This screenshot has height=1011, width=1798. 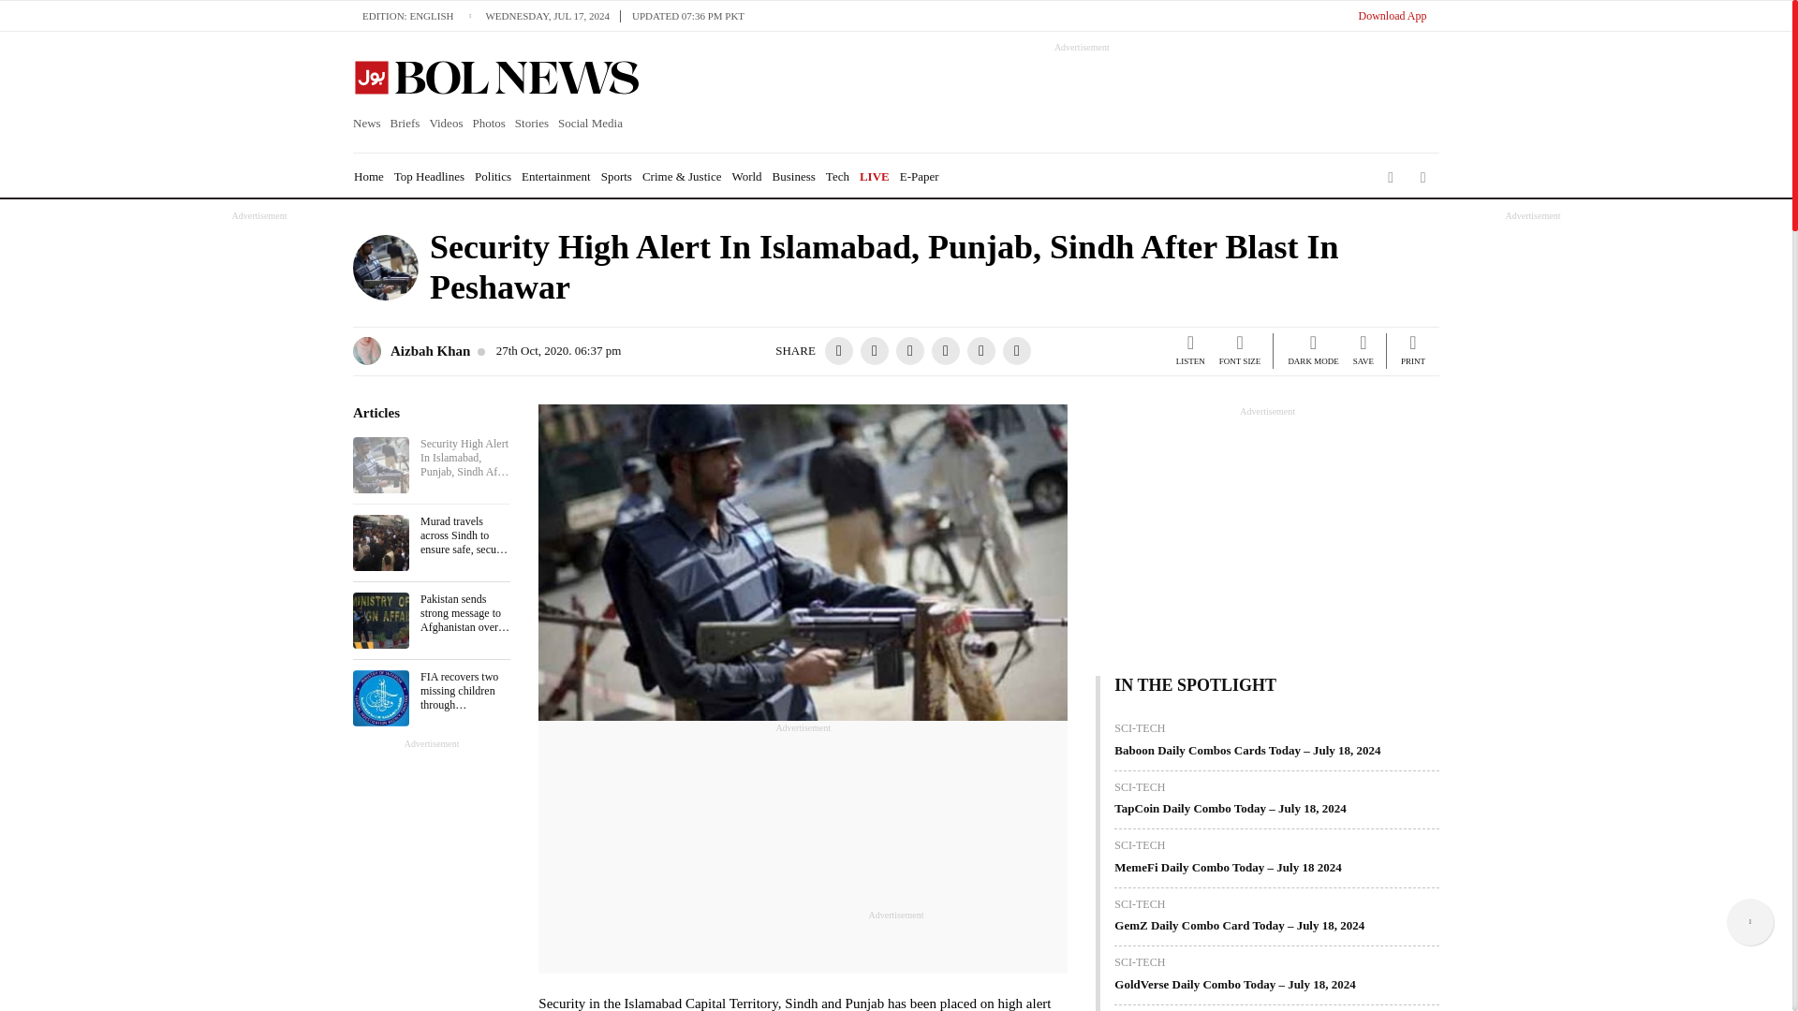 I want to click on News, so click(x=369, y=124).